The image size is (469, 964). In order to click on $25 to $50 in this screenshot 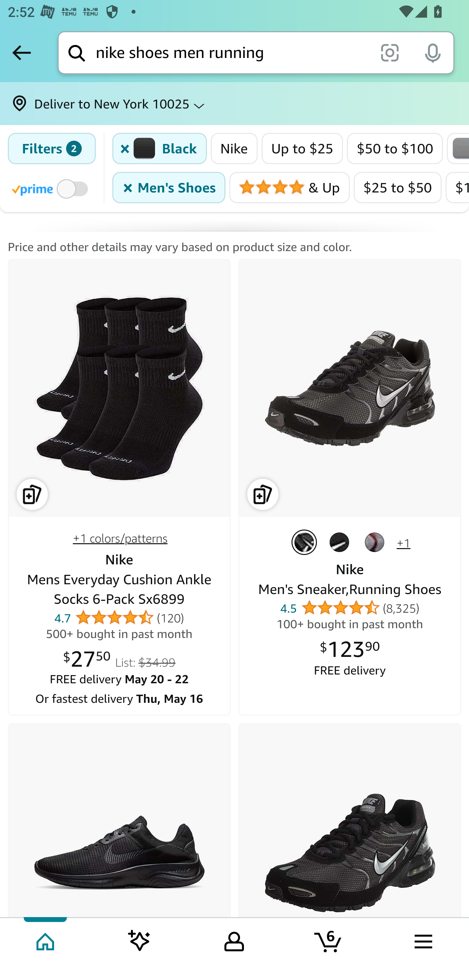, I will do `click(397, 187)`.